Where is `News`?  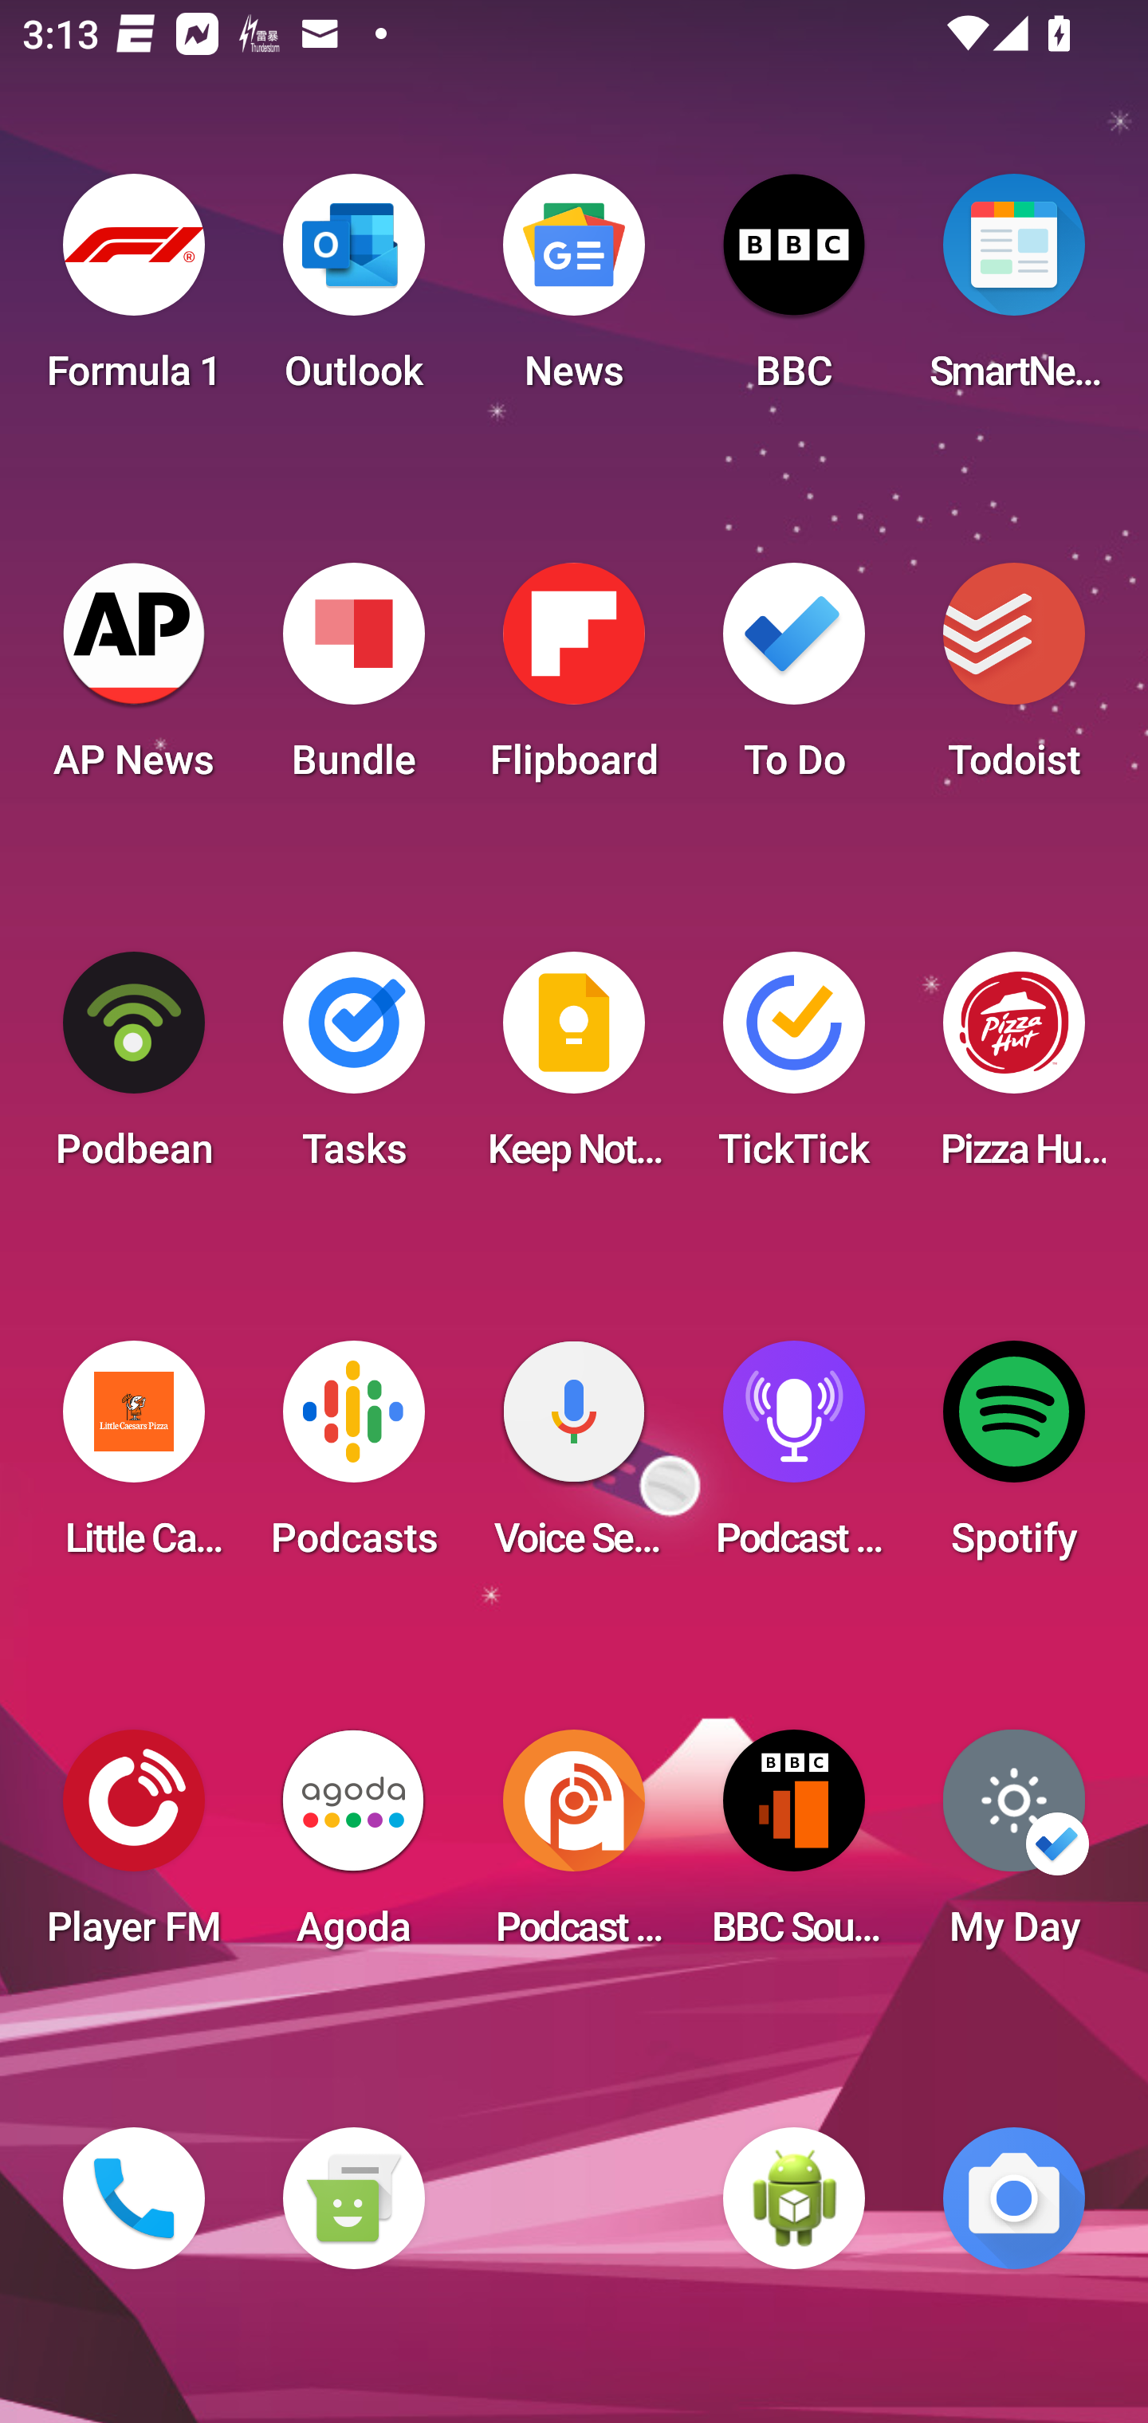
News is located at coordinates (574, 292).